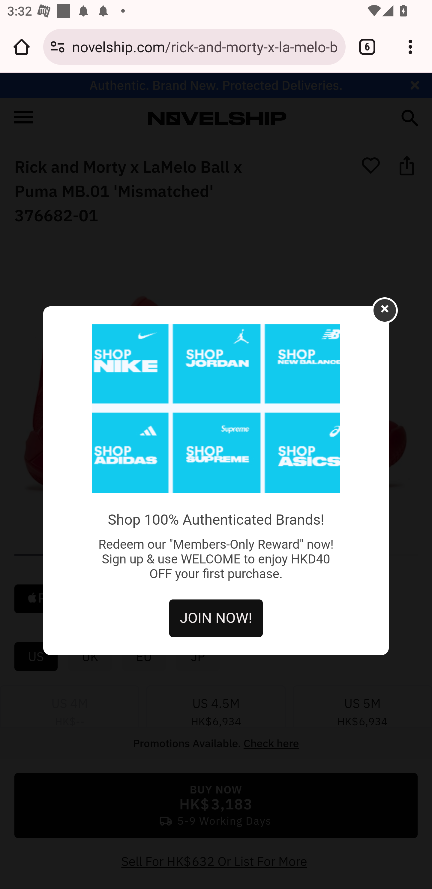  Describe the element at coordinates (410, 47) in the screenshot. I see `Customize and control Google Chrome` at that location.